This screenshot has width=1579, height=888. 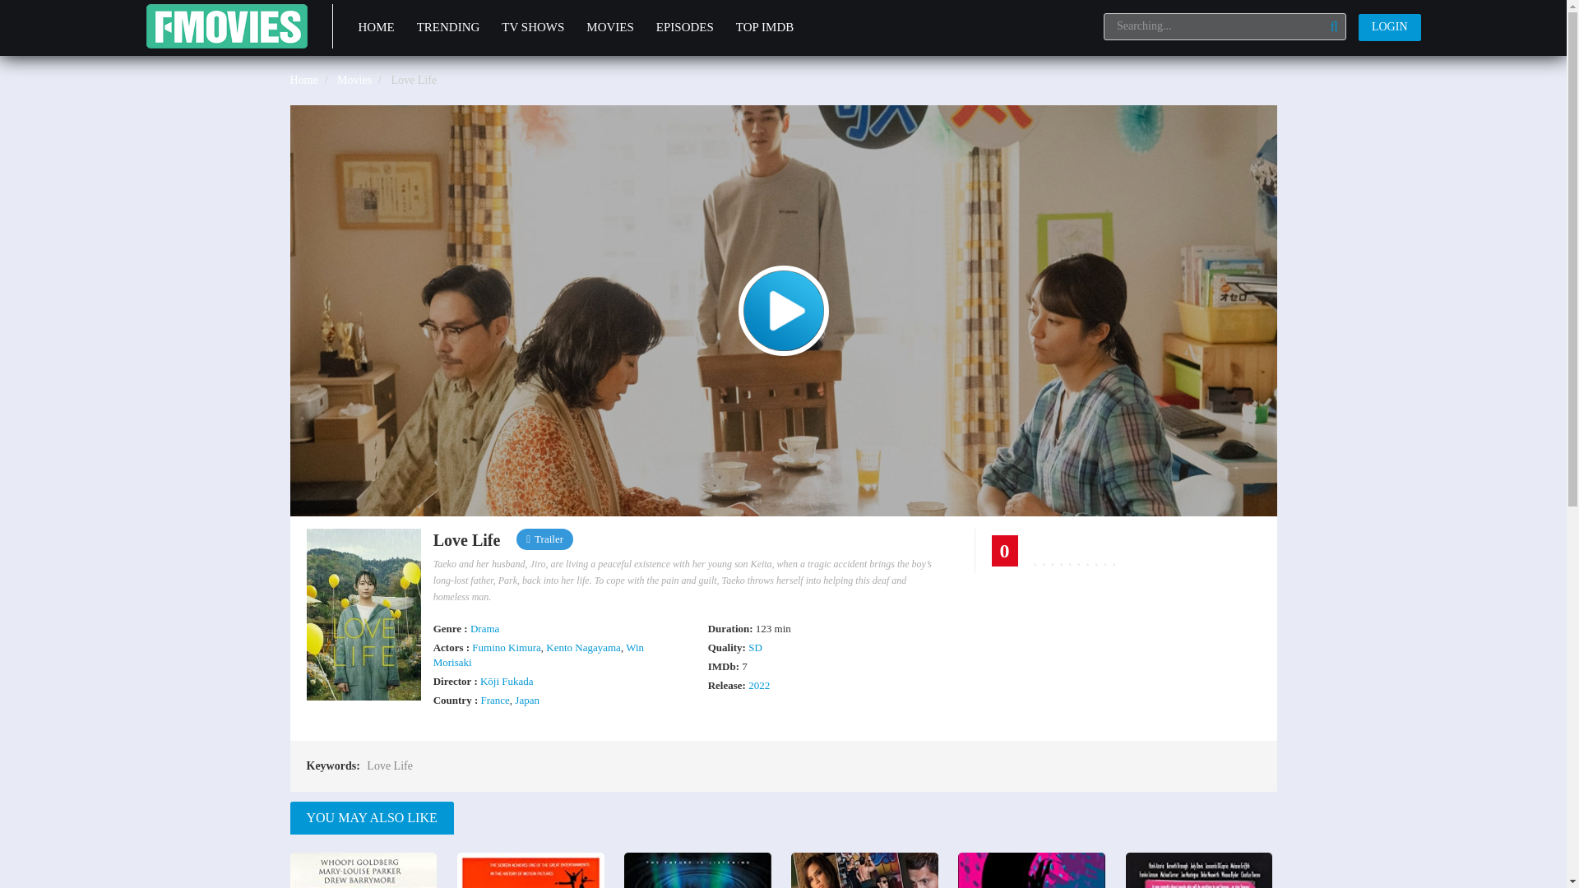 What do you see at coordinates (390, 766) in the screenshot?
I see `Love Life` at bounding box center [390, 766].